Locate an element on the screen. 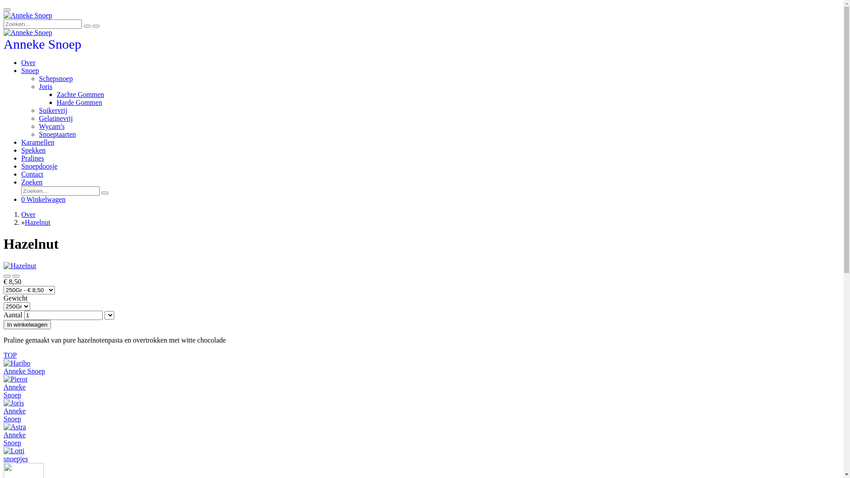  Schepsnoep is located at coordinates (56, 79).